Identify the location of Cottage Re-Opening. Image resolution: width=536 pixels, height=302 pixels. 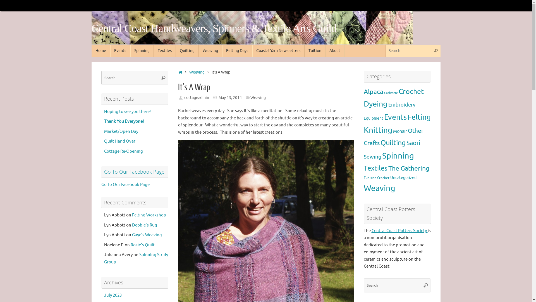
(123, 152).